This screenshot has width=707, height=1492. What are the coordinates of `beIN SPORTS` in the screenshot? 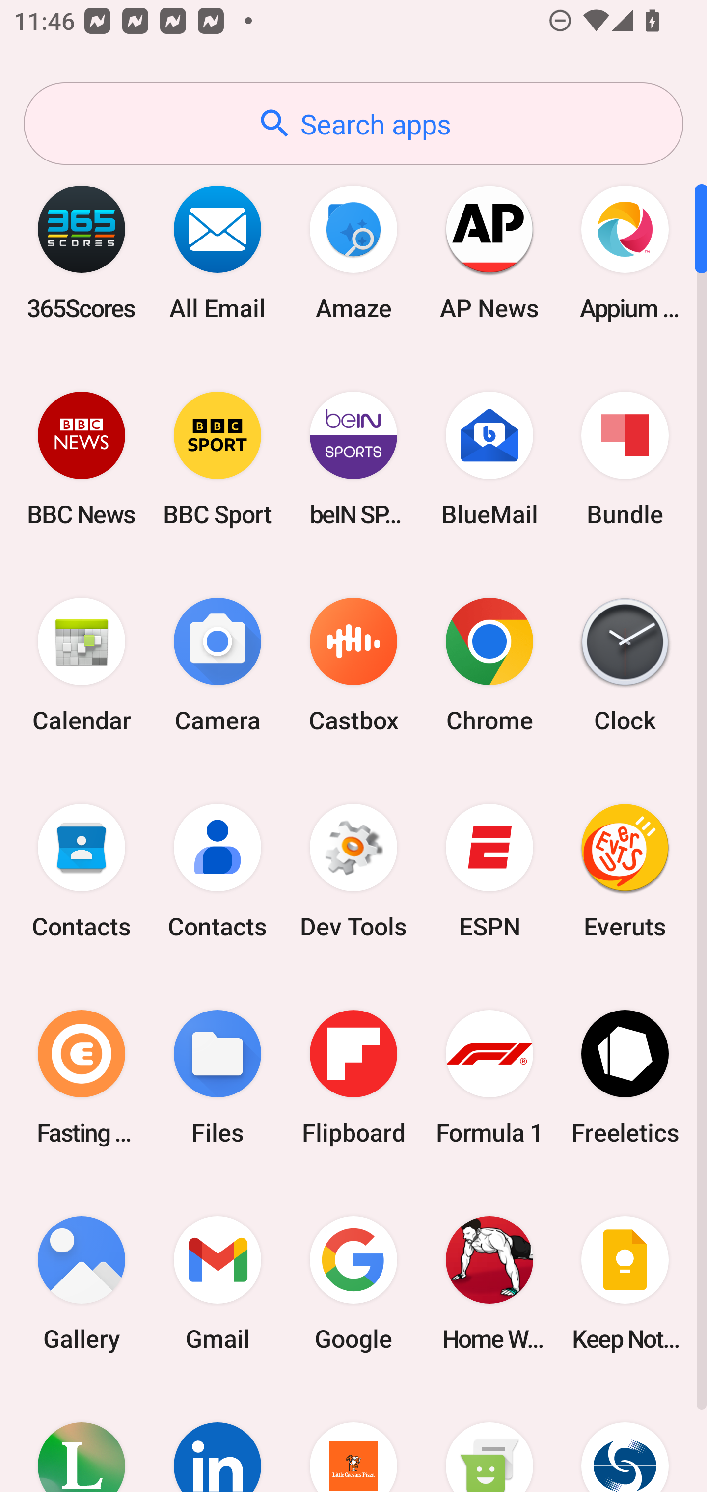 It's located at (353, 458).